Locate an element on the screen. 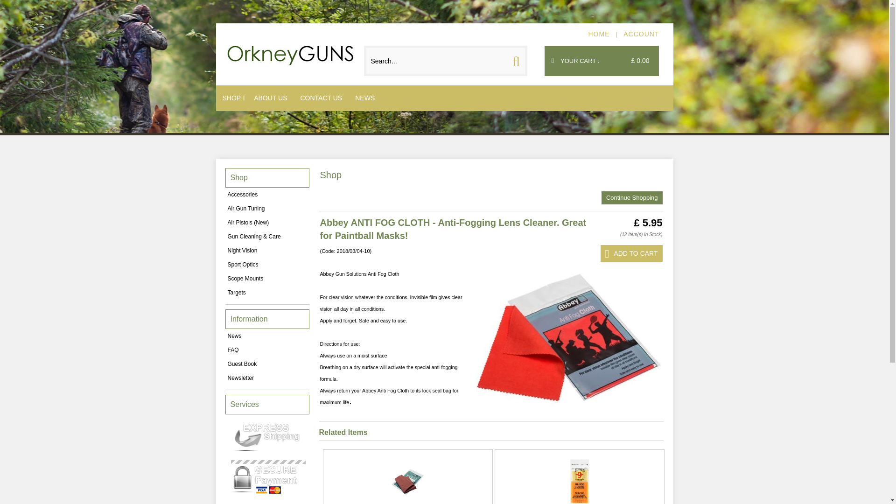 The height and width of the screenshot is (504, 896). Air Gun Tuning is located at coordinates (267, 209).